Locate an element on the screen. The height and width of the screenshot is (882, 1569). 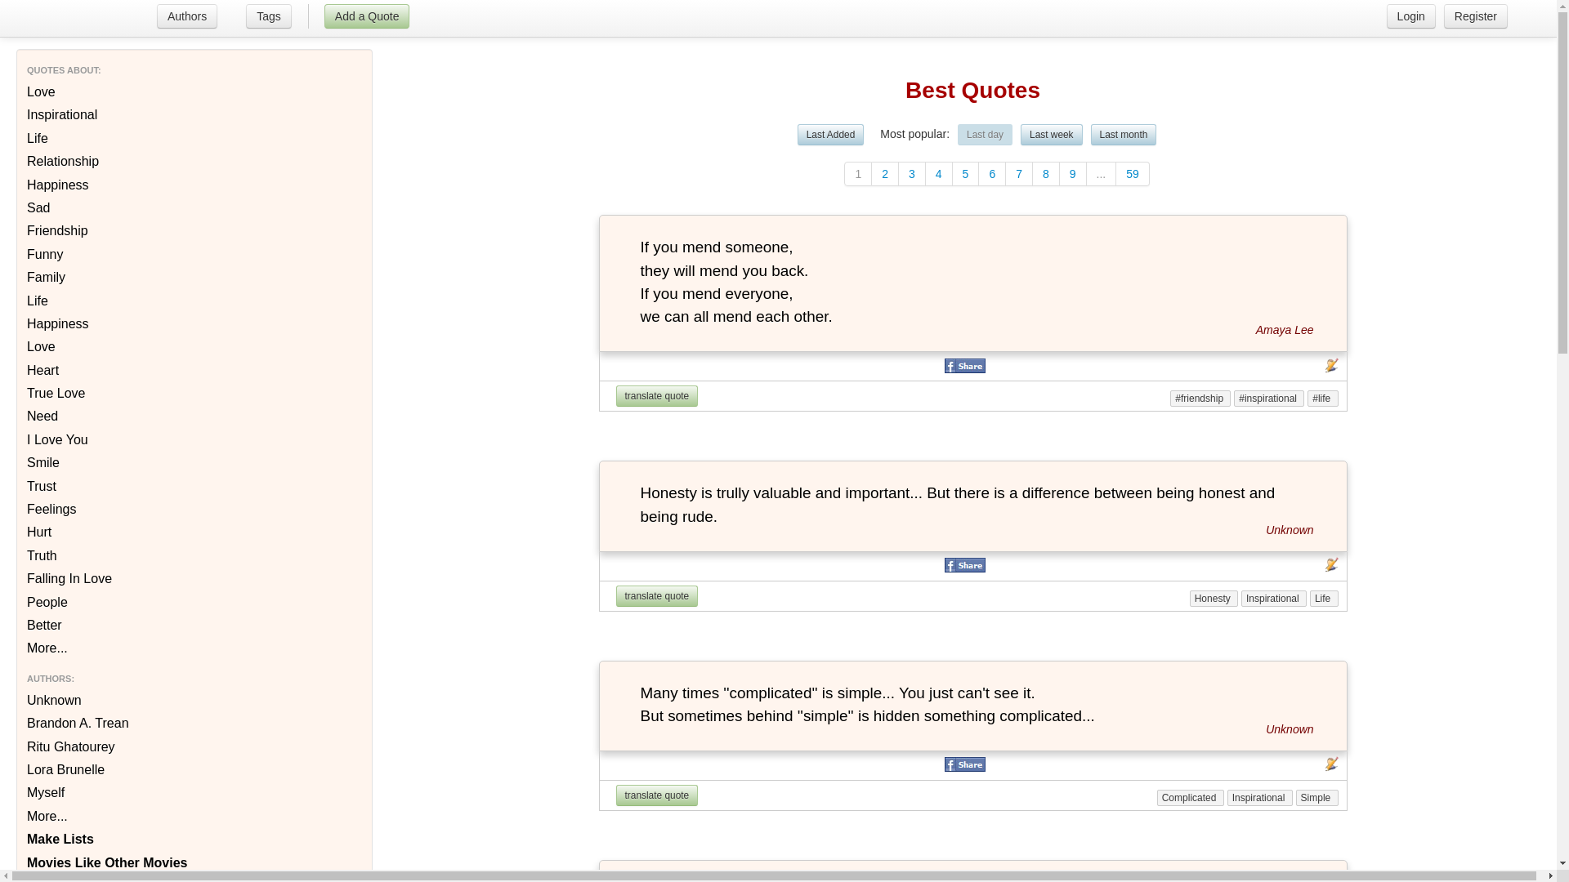
Happiness is located at coordinates (194, 324).